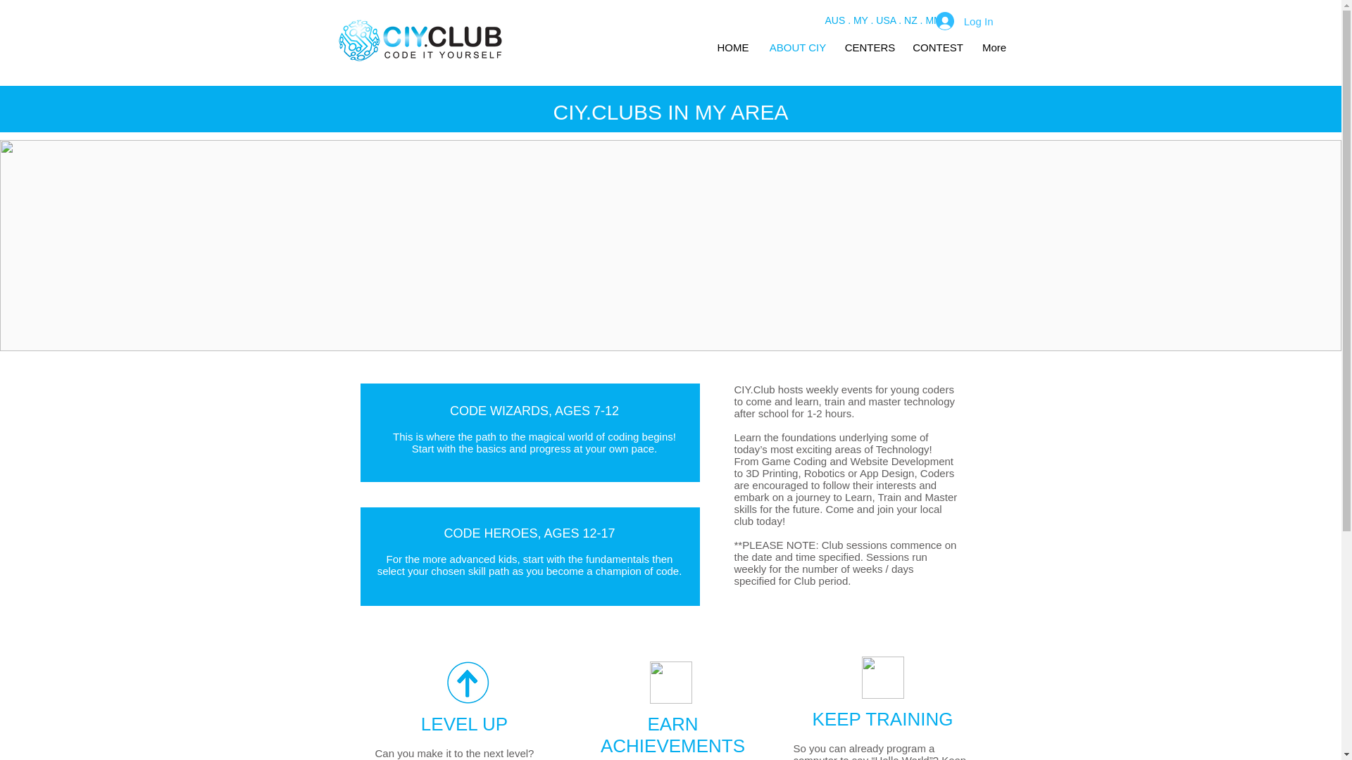 This screenshot has height=760, width=1352. What do you see at coordinates (797, 47) in the screenshot?
I see `ABOUT CIY` at bounding box center [797, 47].